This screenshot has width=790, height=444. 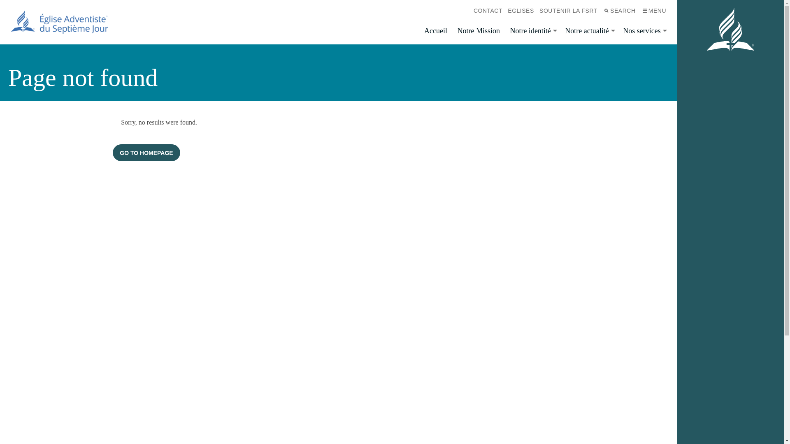 I want to click on Accueil, so click(x=436, y=31).